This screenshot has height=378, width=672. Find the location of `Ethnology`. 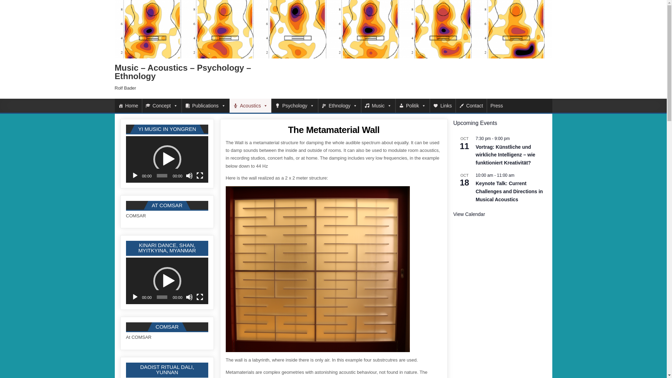

Ethnology is located at coordinates (339, 105).